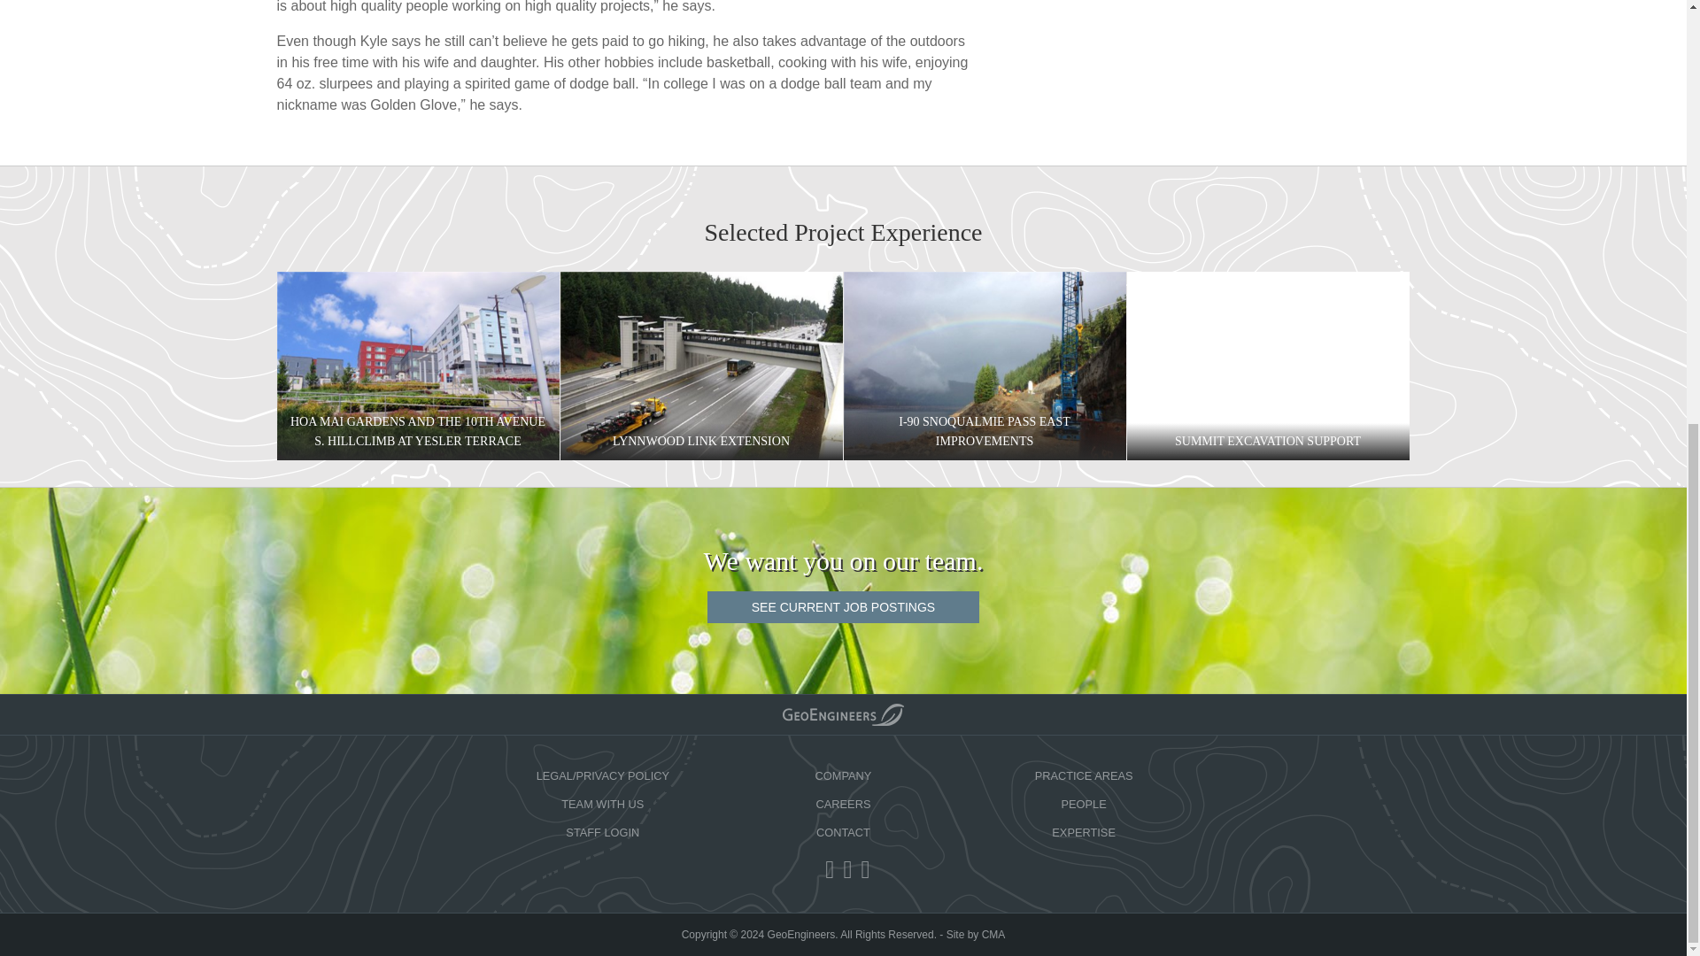 The image size is (1700, 956). I want to click on Website Design by Creative Media Alliance, so click(976, 934).